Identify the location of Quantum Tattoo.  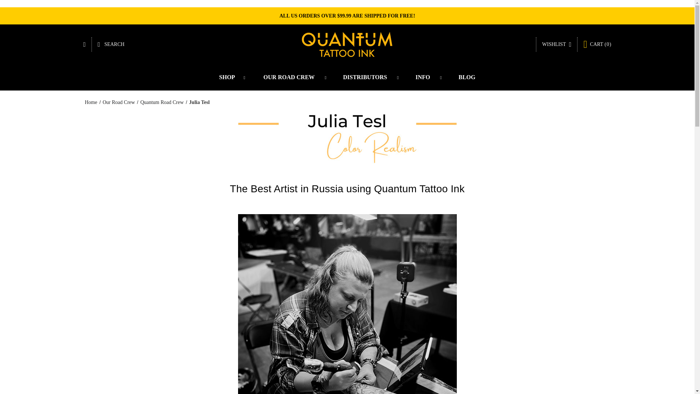
(347, 45).